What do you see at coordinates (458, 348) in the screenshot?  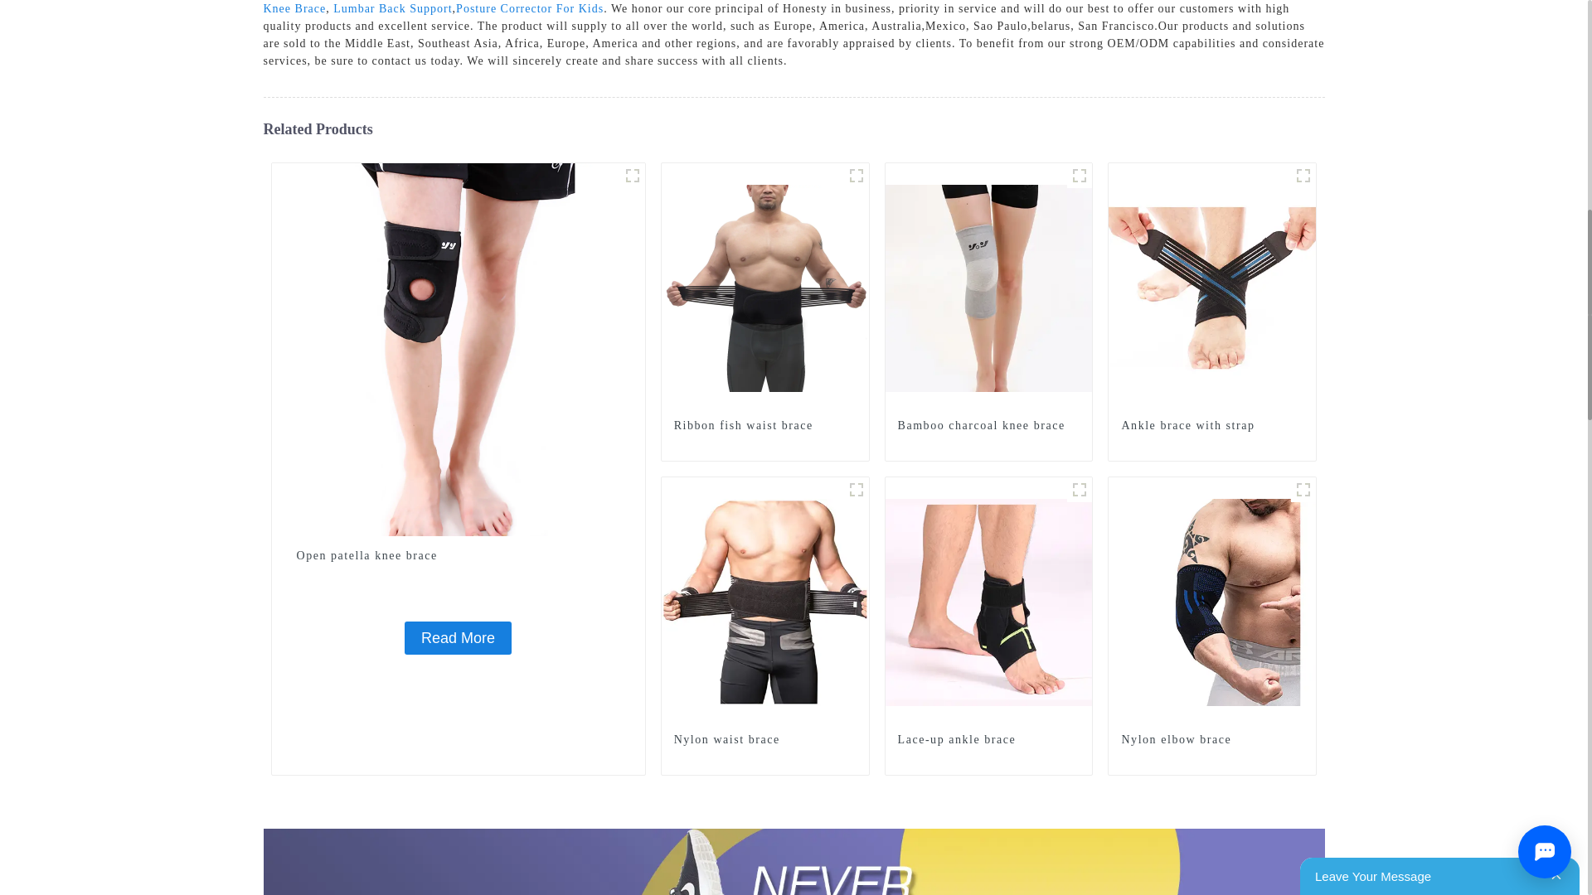 I see `Open patella knee brace` at bounding box center [458, 348].